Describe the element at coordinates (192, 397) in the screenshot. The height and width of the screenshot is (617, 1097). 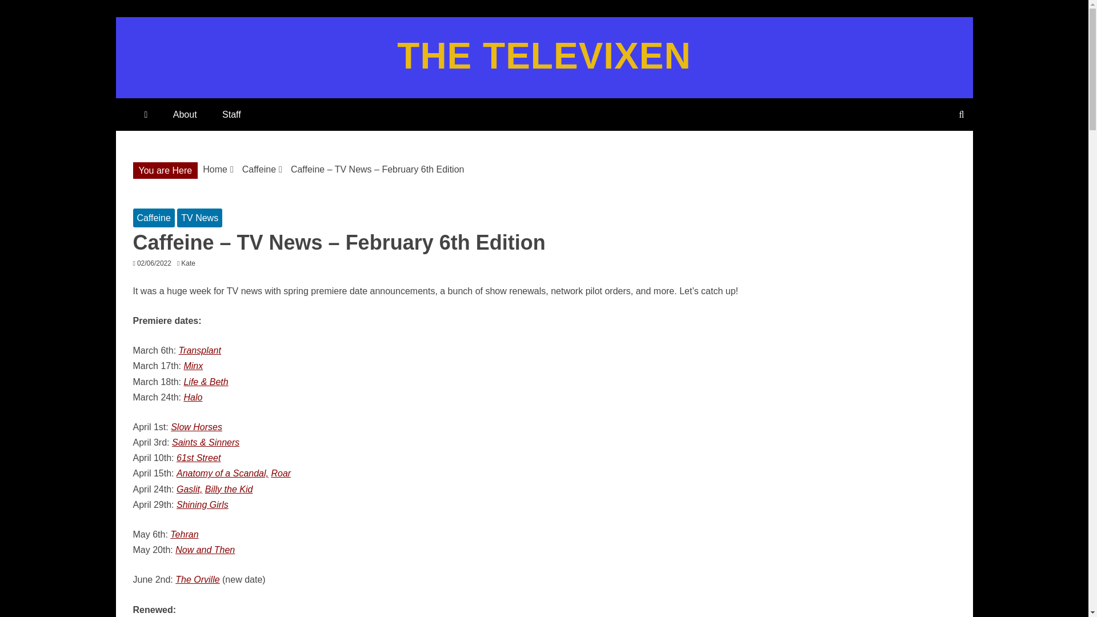
I see `Halo` at that location.